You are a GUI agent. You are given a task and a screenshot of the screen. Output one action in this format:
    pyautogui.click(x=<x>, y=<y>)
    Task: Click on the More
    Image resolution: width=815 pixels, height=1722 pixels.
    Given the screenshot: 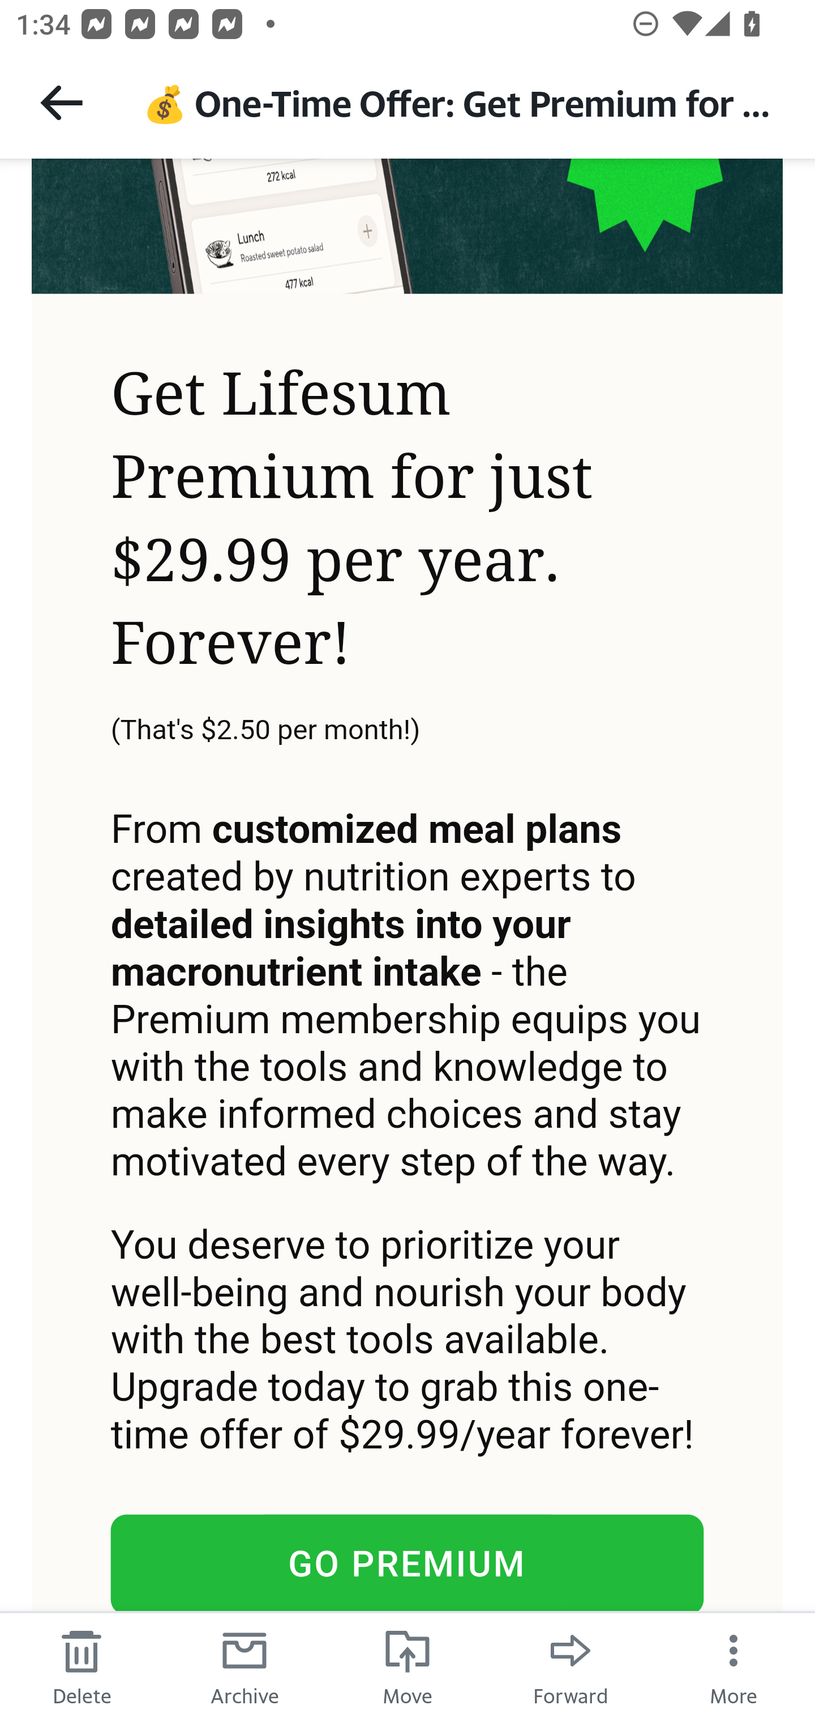 What is the action you would take?
    pyautogui.click(x=733, y=1666)
    